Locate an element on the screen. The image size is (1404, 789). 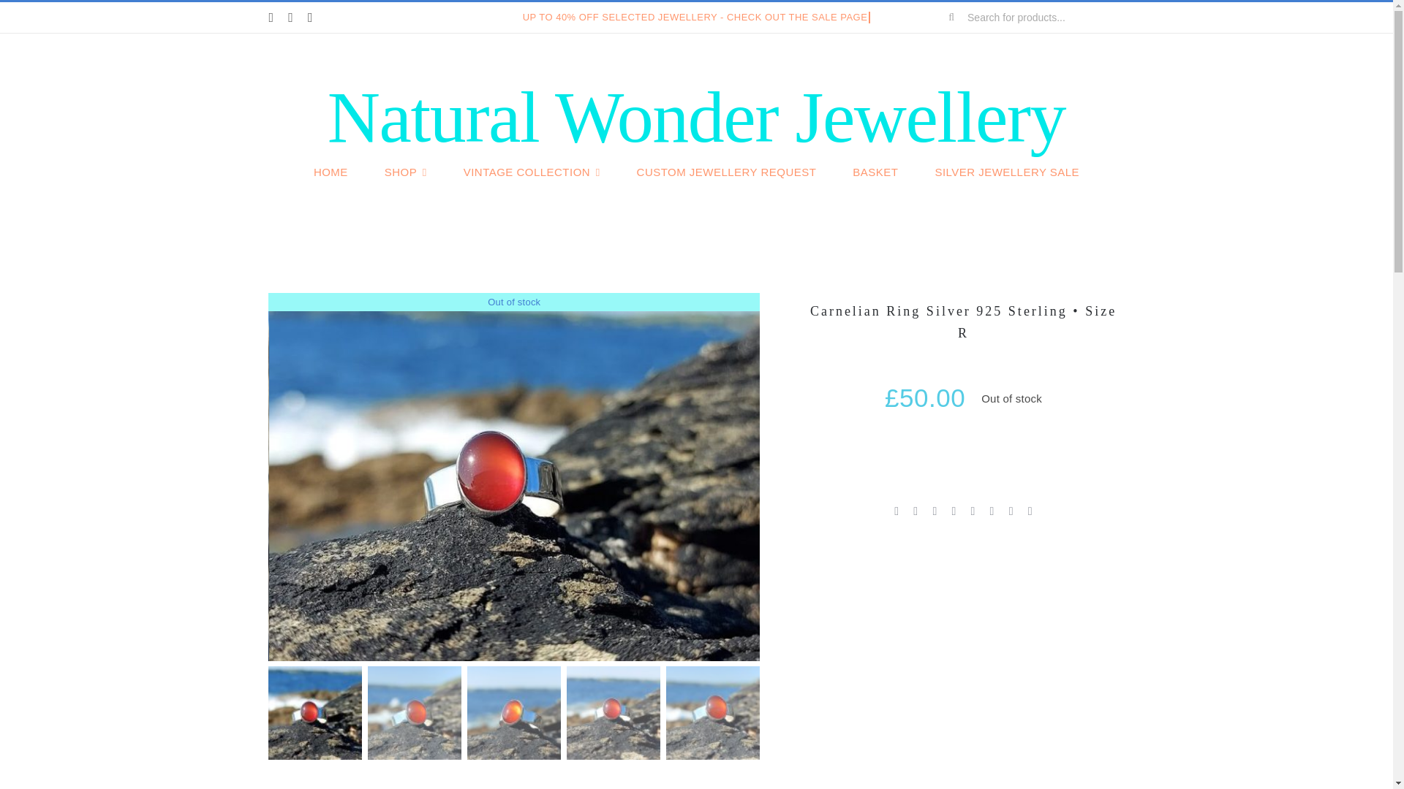
CUSTOM JEWELLERY REQUEST is located at coordinates (727, 172).